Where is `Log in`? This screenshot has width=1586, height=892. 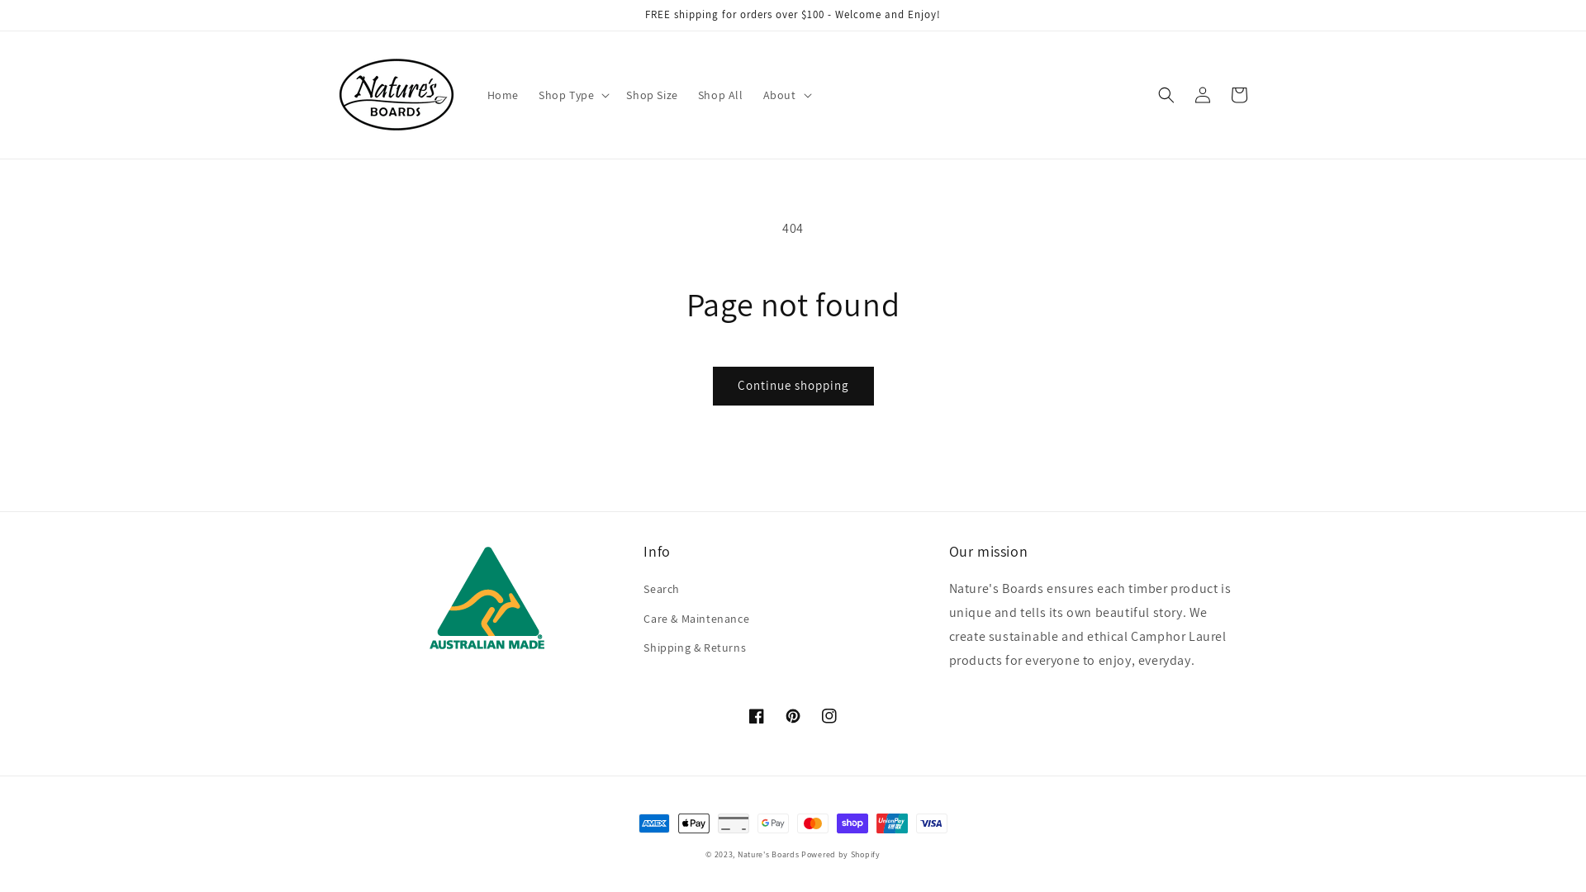 Log in is located at coordinates (1203, 95).